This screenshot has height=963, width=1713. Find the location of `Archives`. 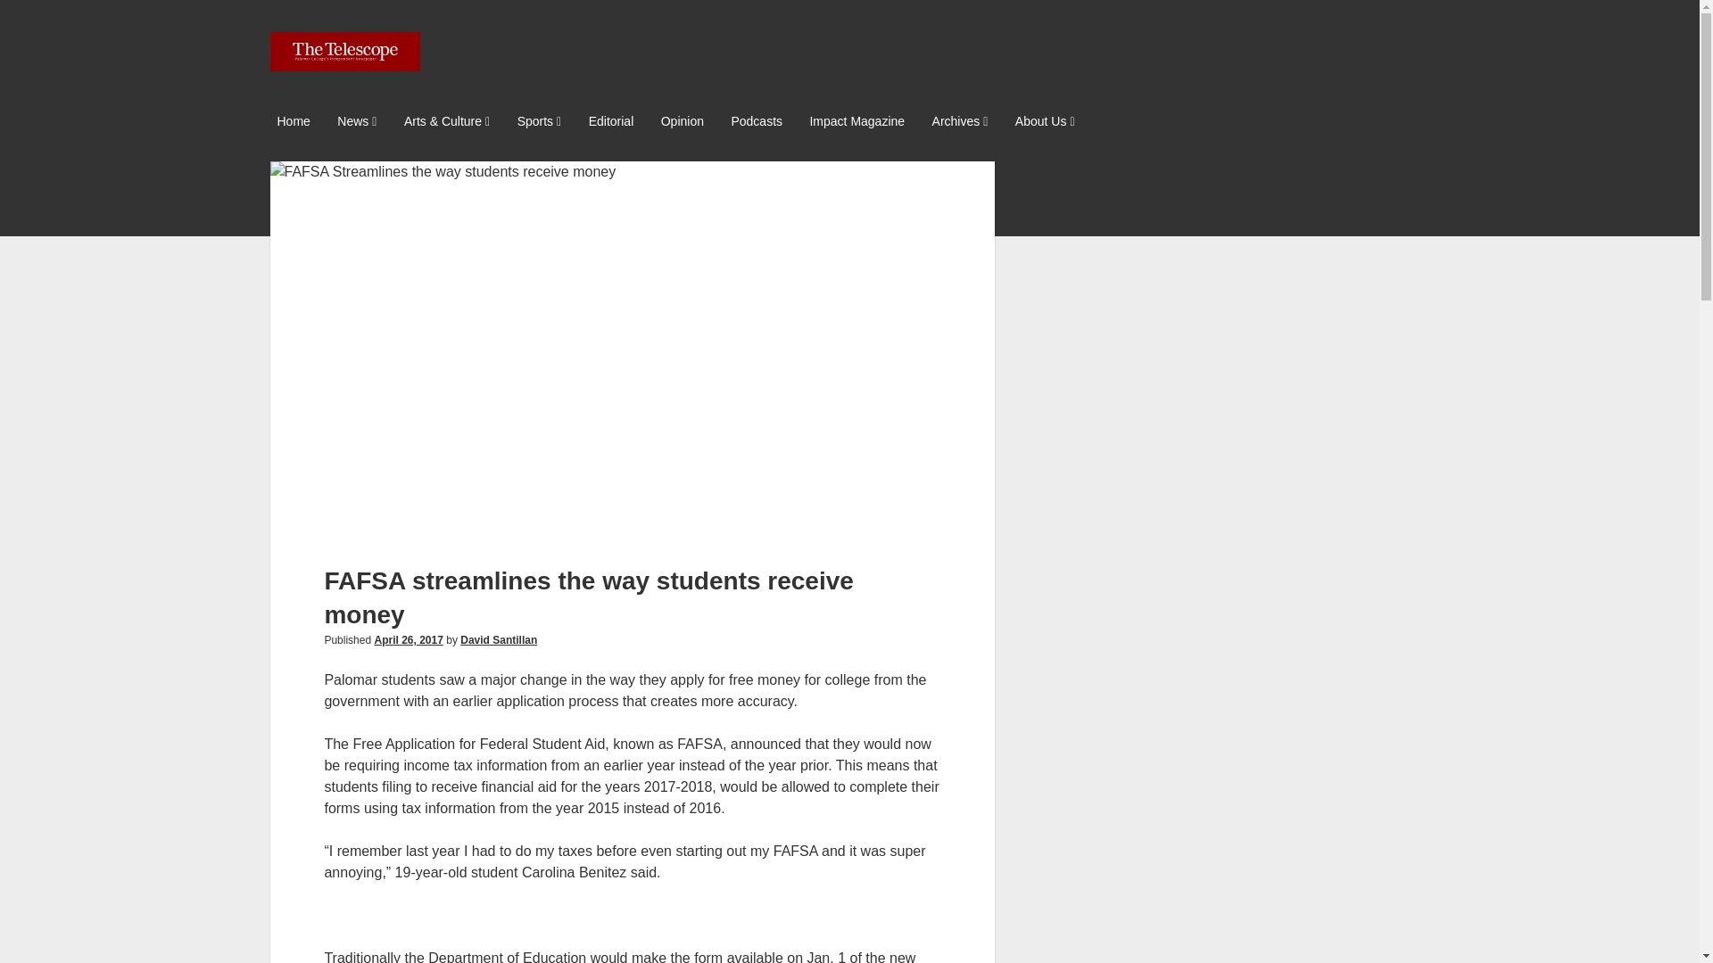

Archives is located at coordinates (960, 123).